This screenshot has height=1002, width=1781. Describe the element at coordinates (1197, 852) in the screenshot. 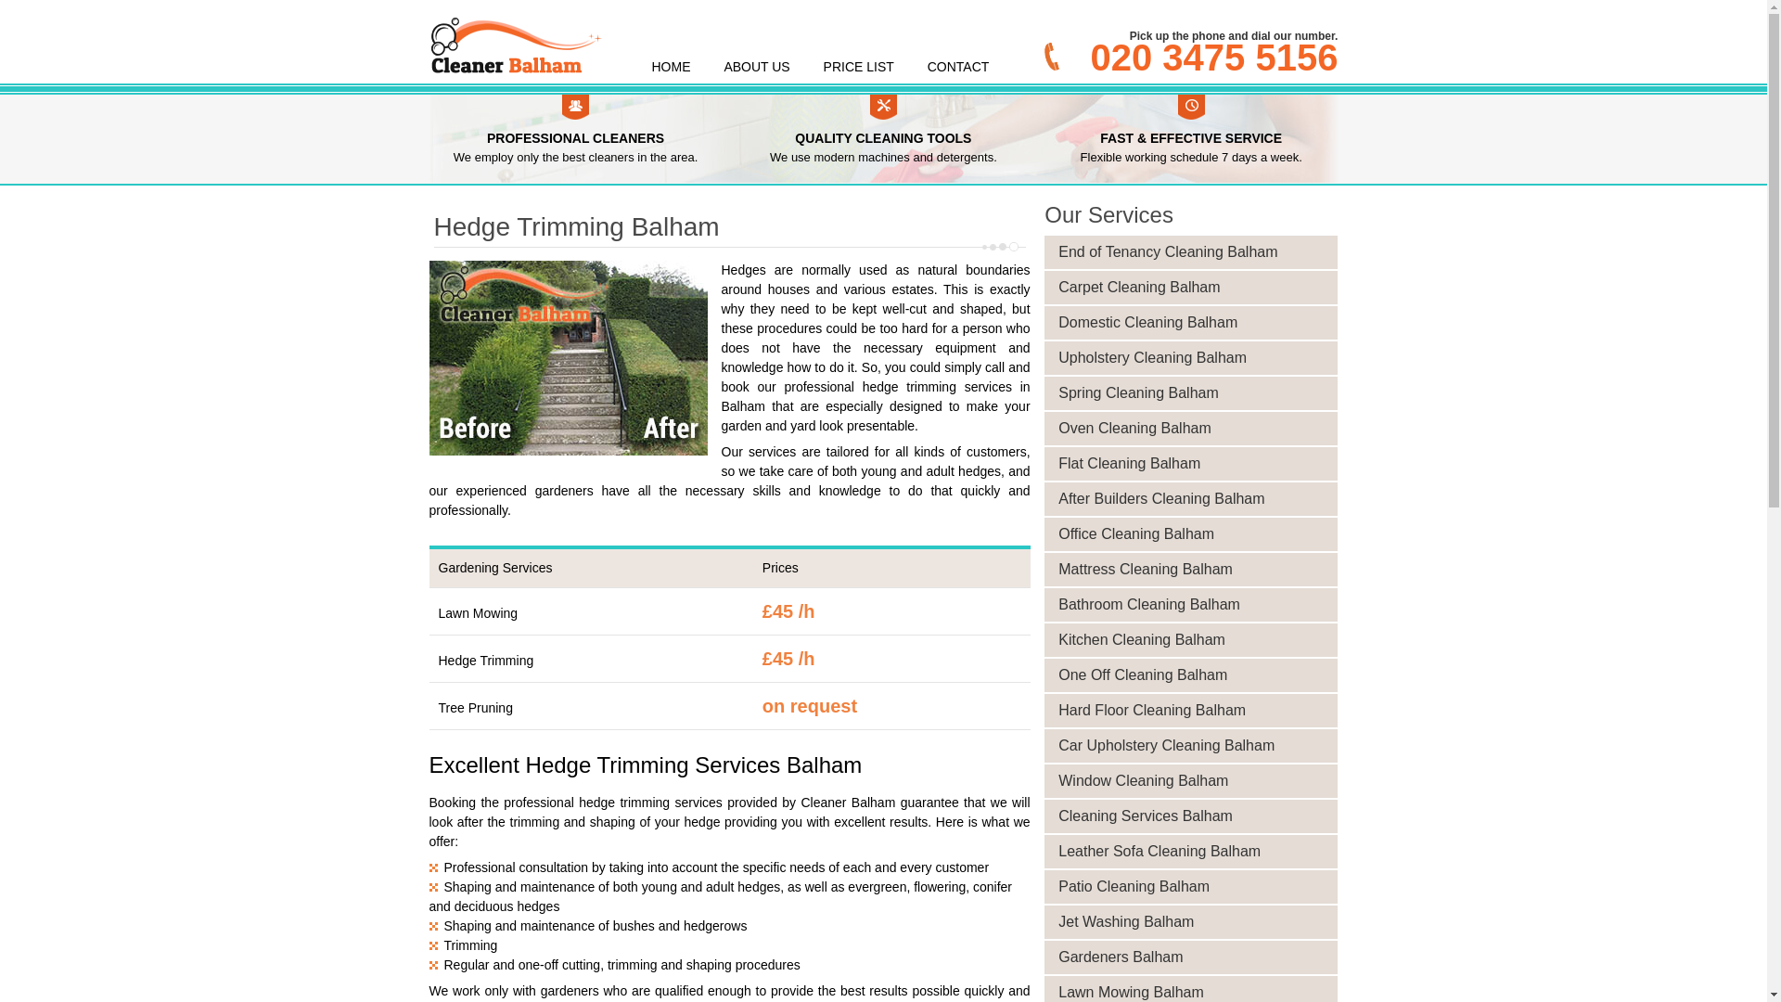

I see `Leather Sofa Cleaning Balham` at that location.